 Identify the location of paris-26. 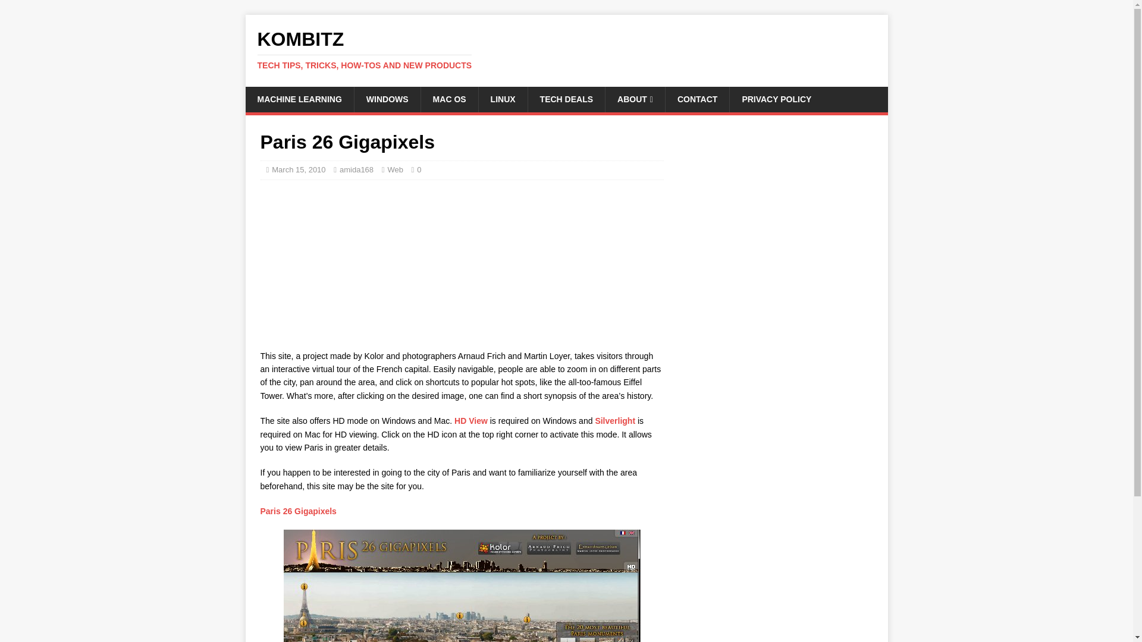
(299, 169).